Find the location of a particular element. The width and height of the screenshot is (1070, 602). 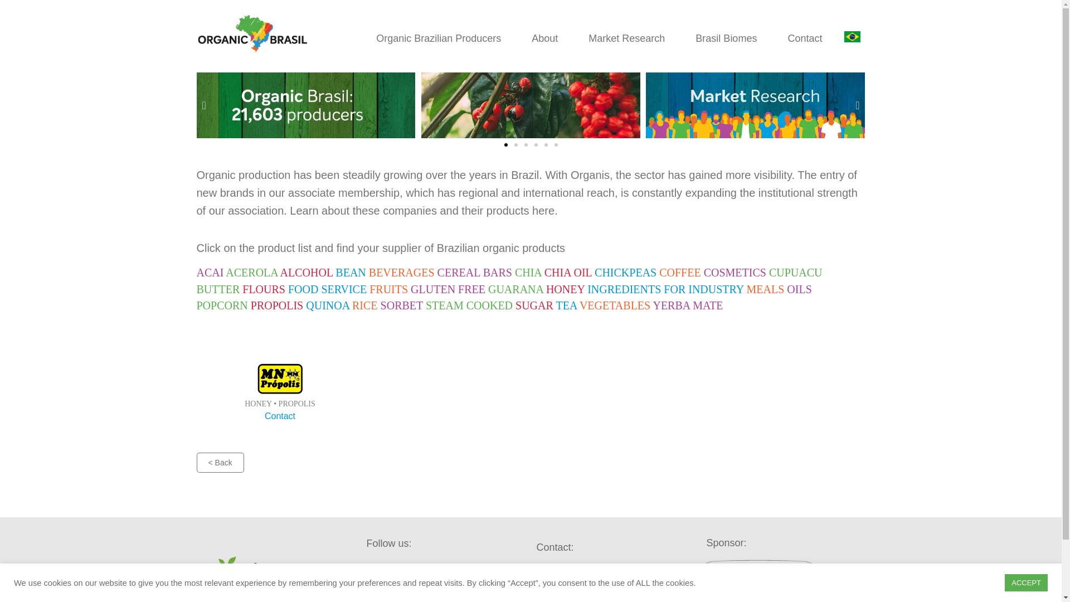

CEREAL BARS is located at coordinates (476, 273).